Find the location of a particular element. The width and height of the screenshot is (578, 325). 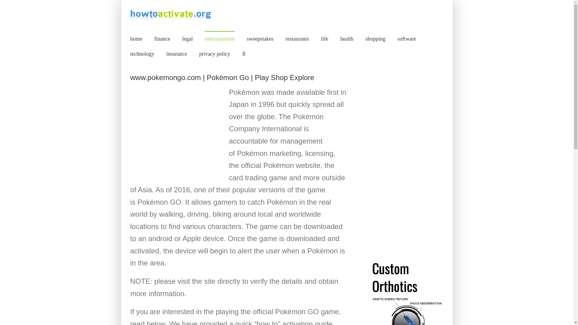

technology is located at coordinates (142, 54).